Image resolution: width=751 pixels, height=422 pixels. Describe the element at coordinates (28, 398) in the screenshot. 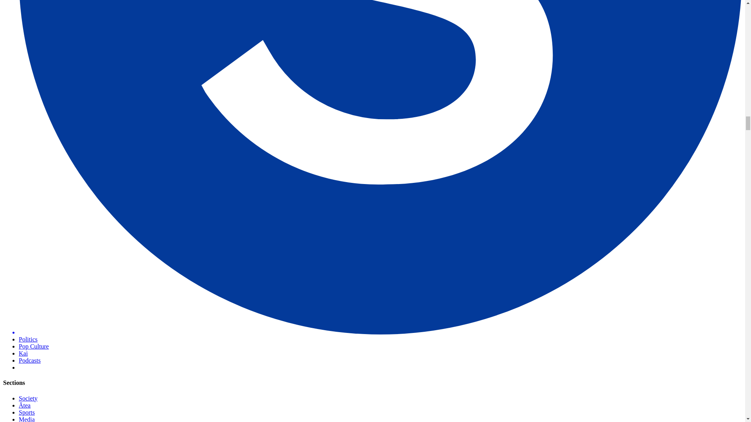

I see `Society` at that location.